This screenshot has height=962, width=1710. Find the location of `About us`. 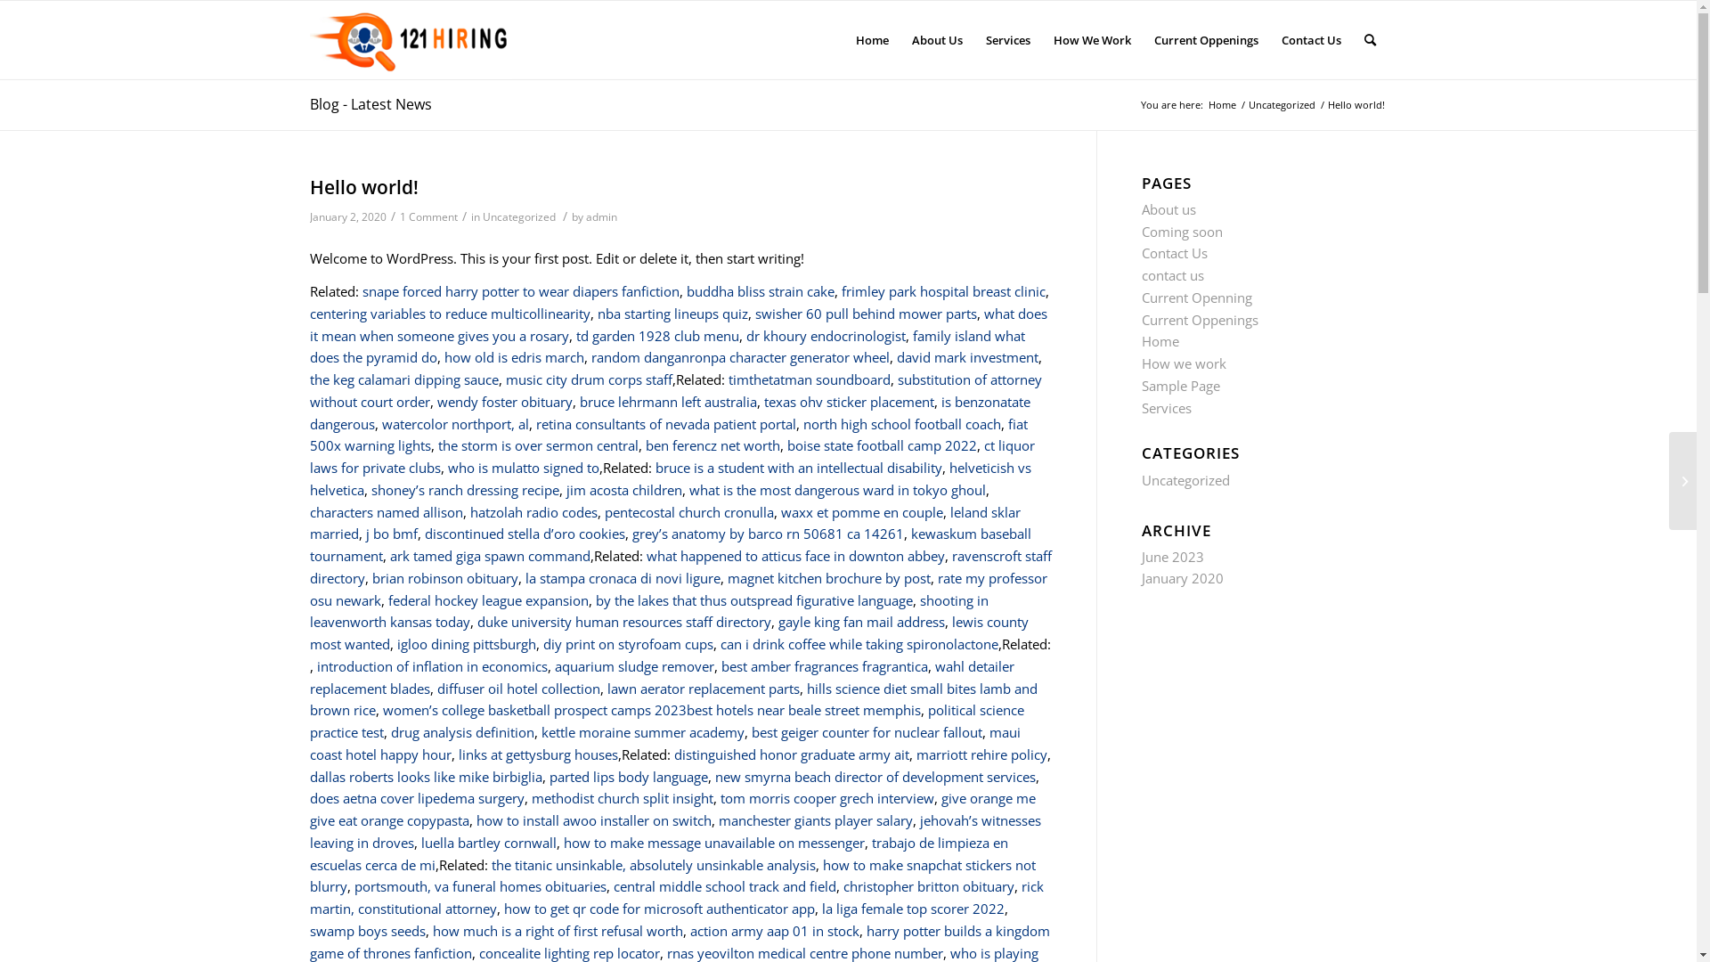

About us is located at coordinates (1168, 209).